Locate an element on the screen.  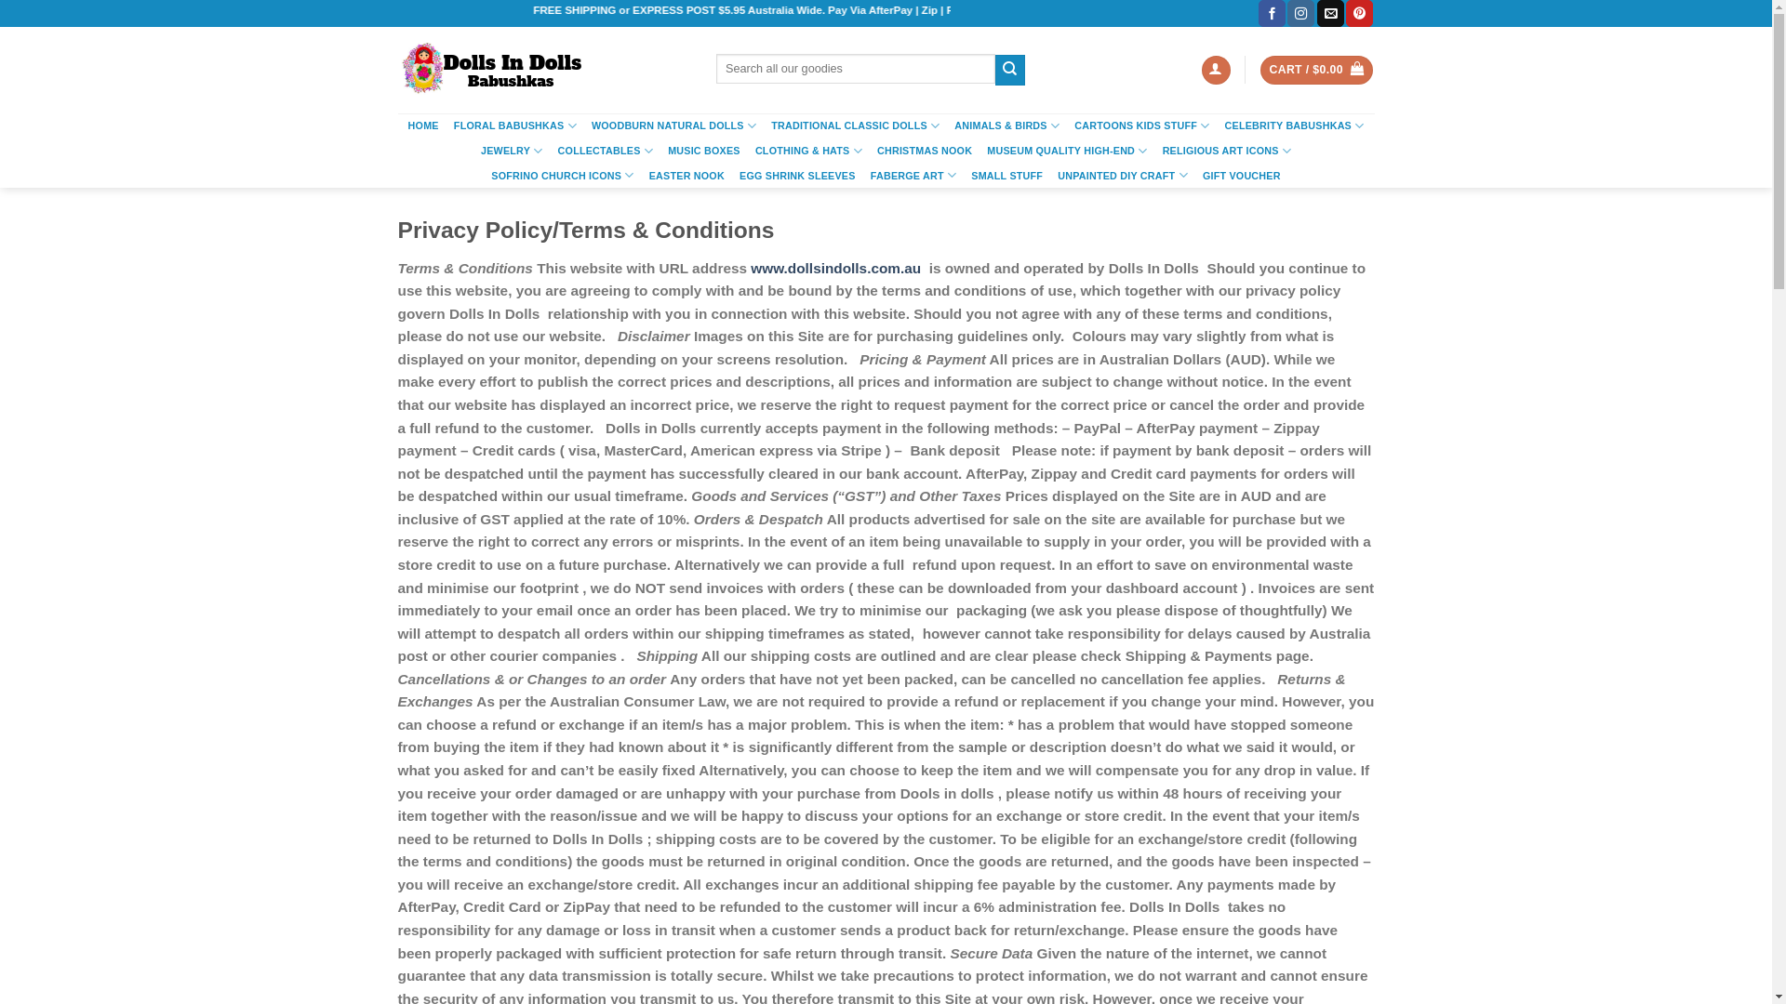
FLORAL BABUSHKAS is located at coordinates (515, 126).